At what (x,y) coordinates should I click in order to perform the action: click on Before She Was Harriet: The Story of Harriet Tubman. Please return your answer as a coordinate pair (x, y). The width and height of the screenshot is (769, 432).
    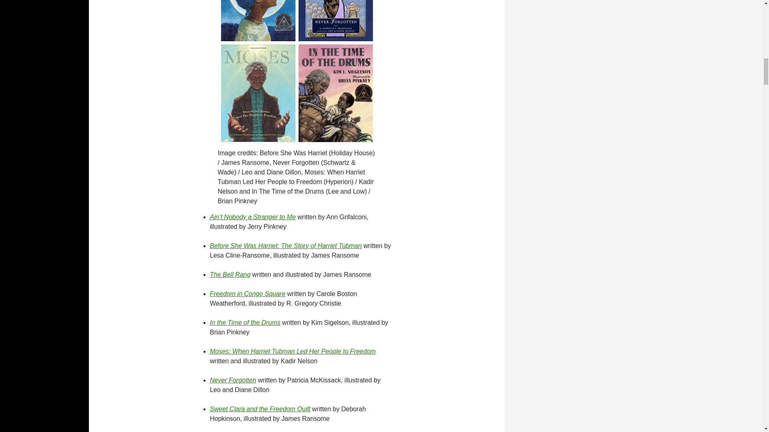
    Looking at the image, I should click on (286, 246).